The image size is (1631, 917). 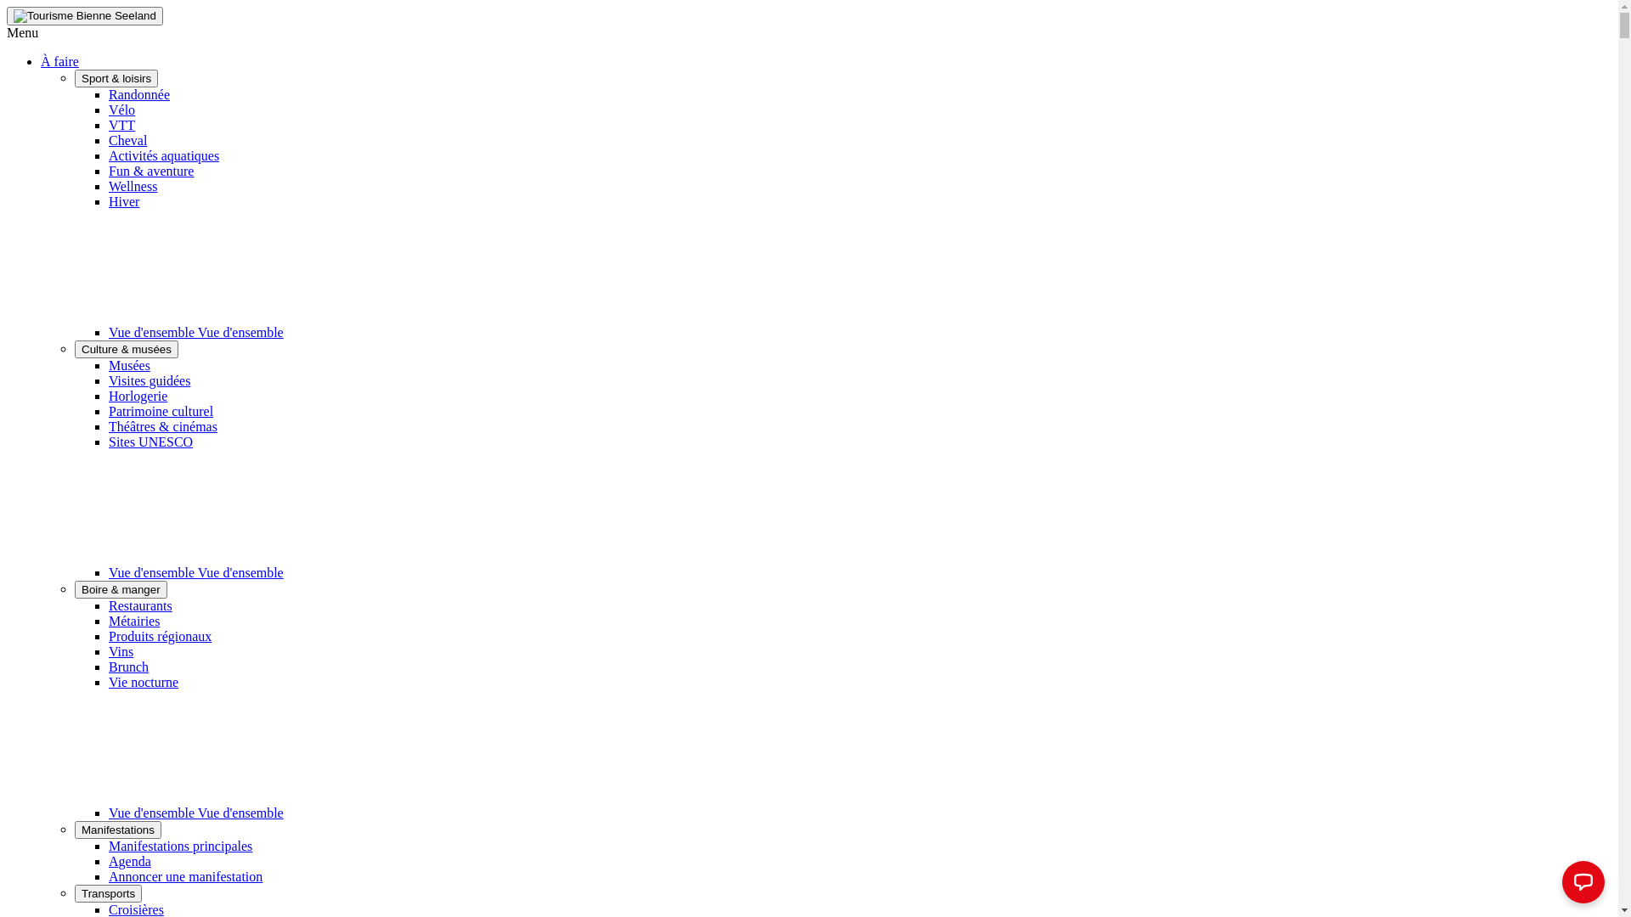 What do you see at coordinates (324, 572) in the screenshot?
I see `Vue d'ensemble Vue d'ensemble` at bounding box center [324, 572].